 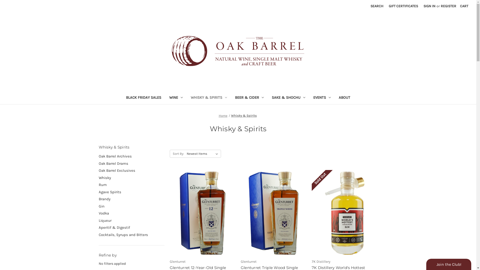 I want to click on Rum, so click(x=131, y=185).